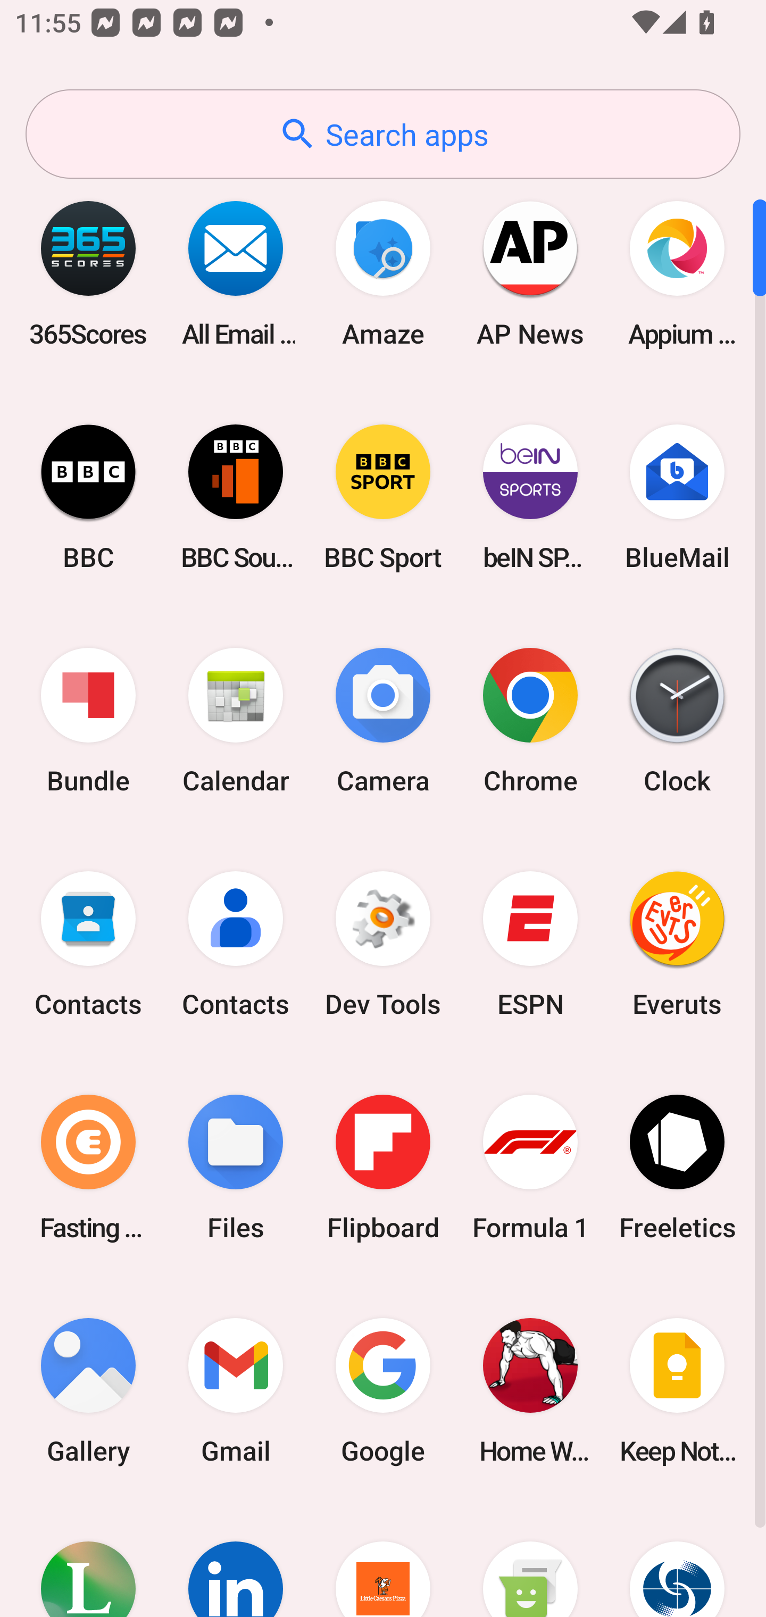  Describe the element at coordinates (236, 1167) in the screenshot. I see `Files` at that location.